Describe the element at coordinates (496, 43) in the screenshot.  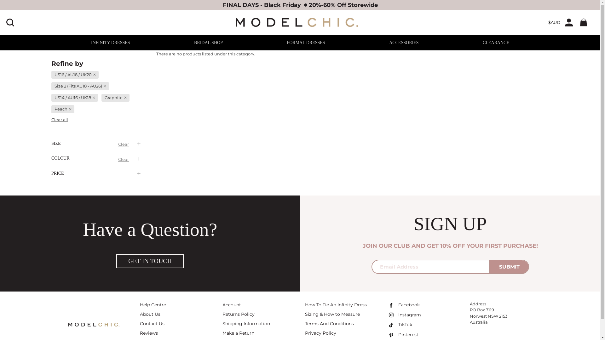
I see `CLEARANCE` at that location.